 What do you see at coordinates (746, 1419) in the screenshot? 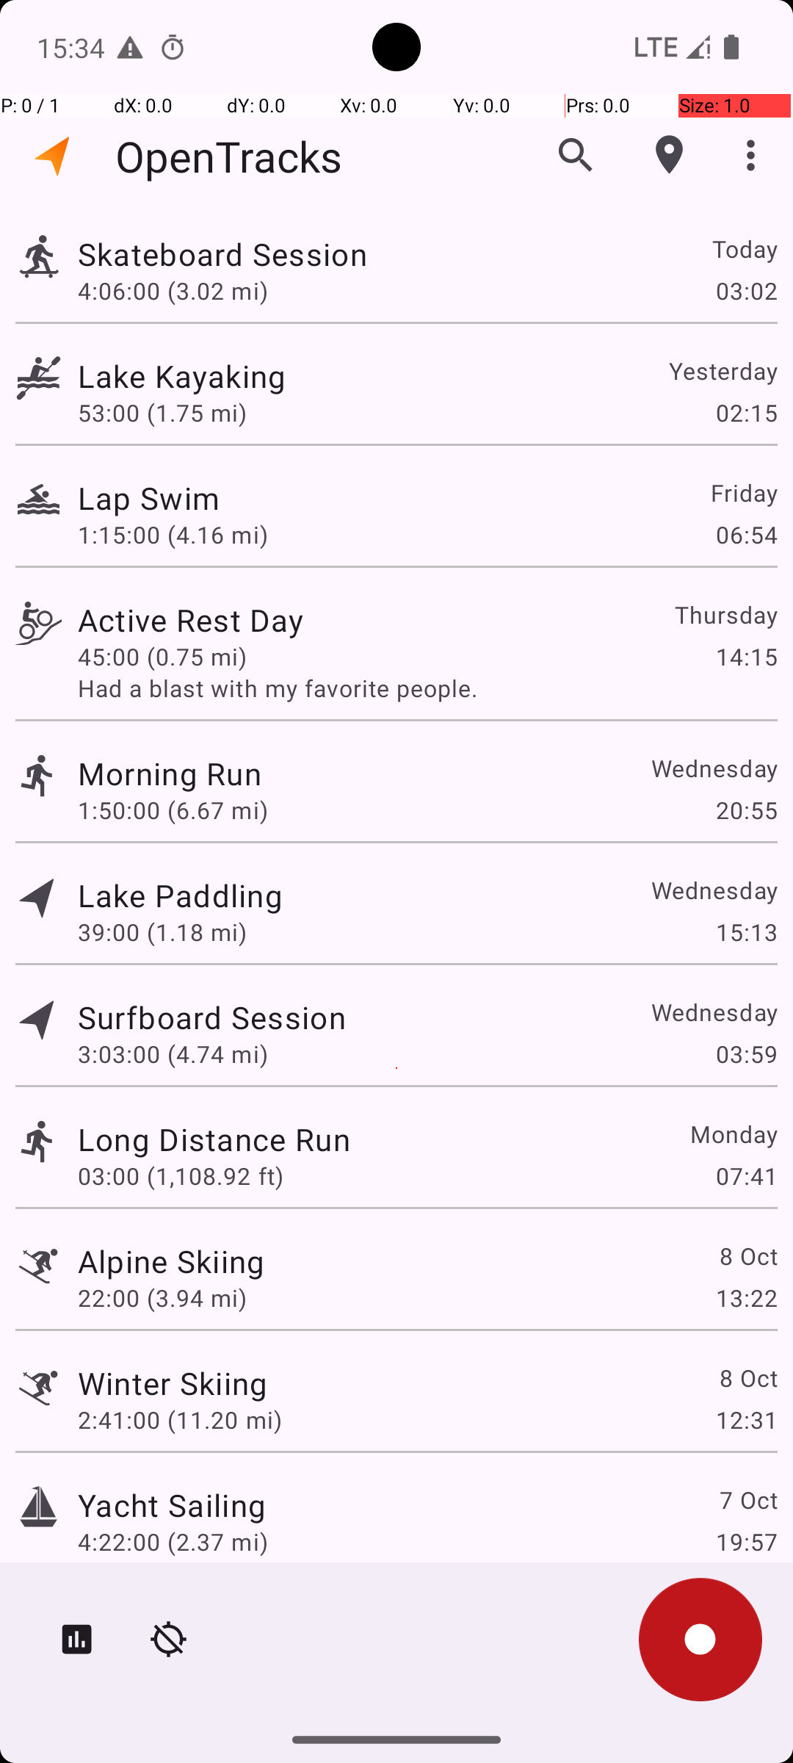
I see `12:31` at bounding box center [746, 1419].